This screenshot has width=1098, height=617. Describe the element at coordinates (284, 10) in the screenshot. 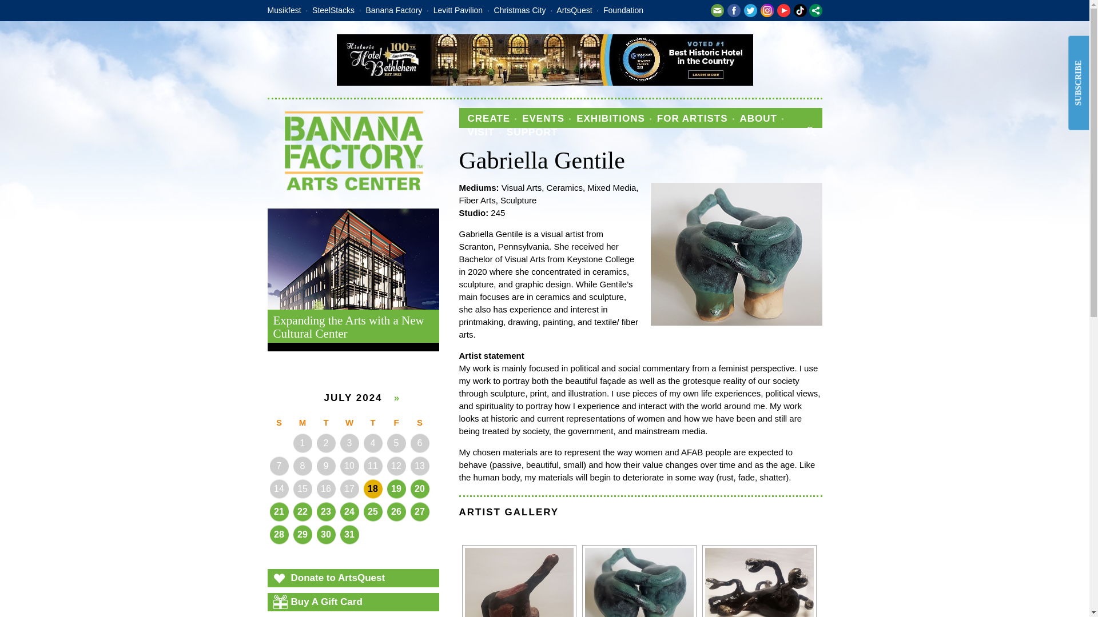

I see `Musikfest` at that location.